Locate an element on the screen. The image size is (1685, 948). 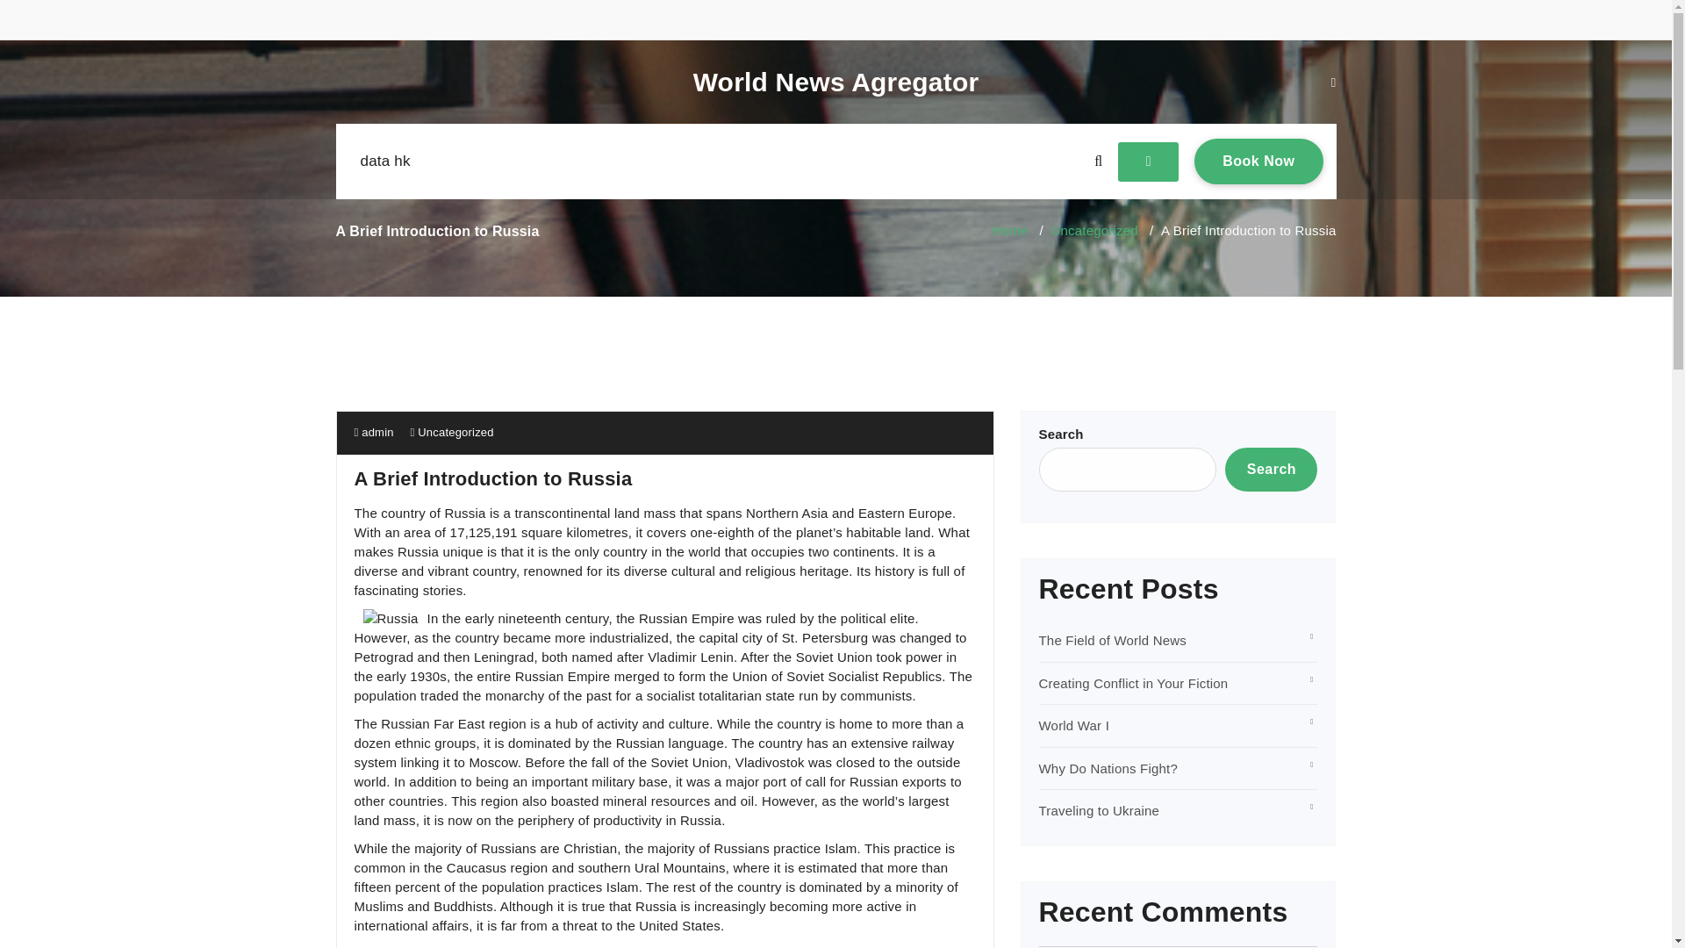
data hk is located at coordinates (384, 162).